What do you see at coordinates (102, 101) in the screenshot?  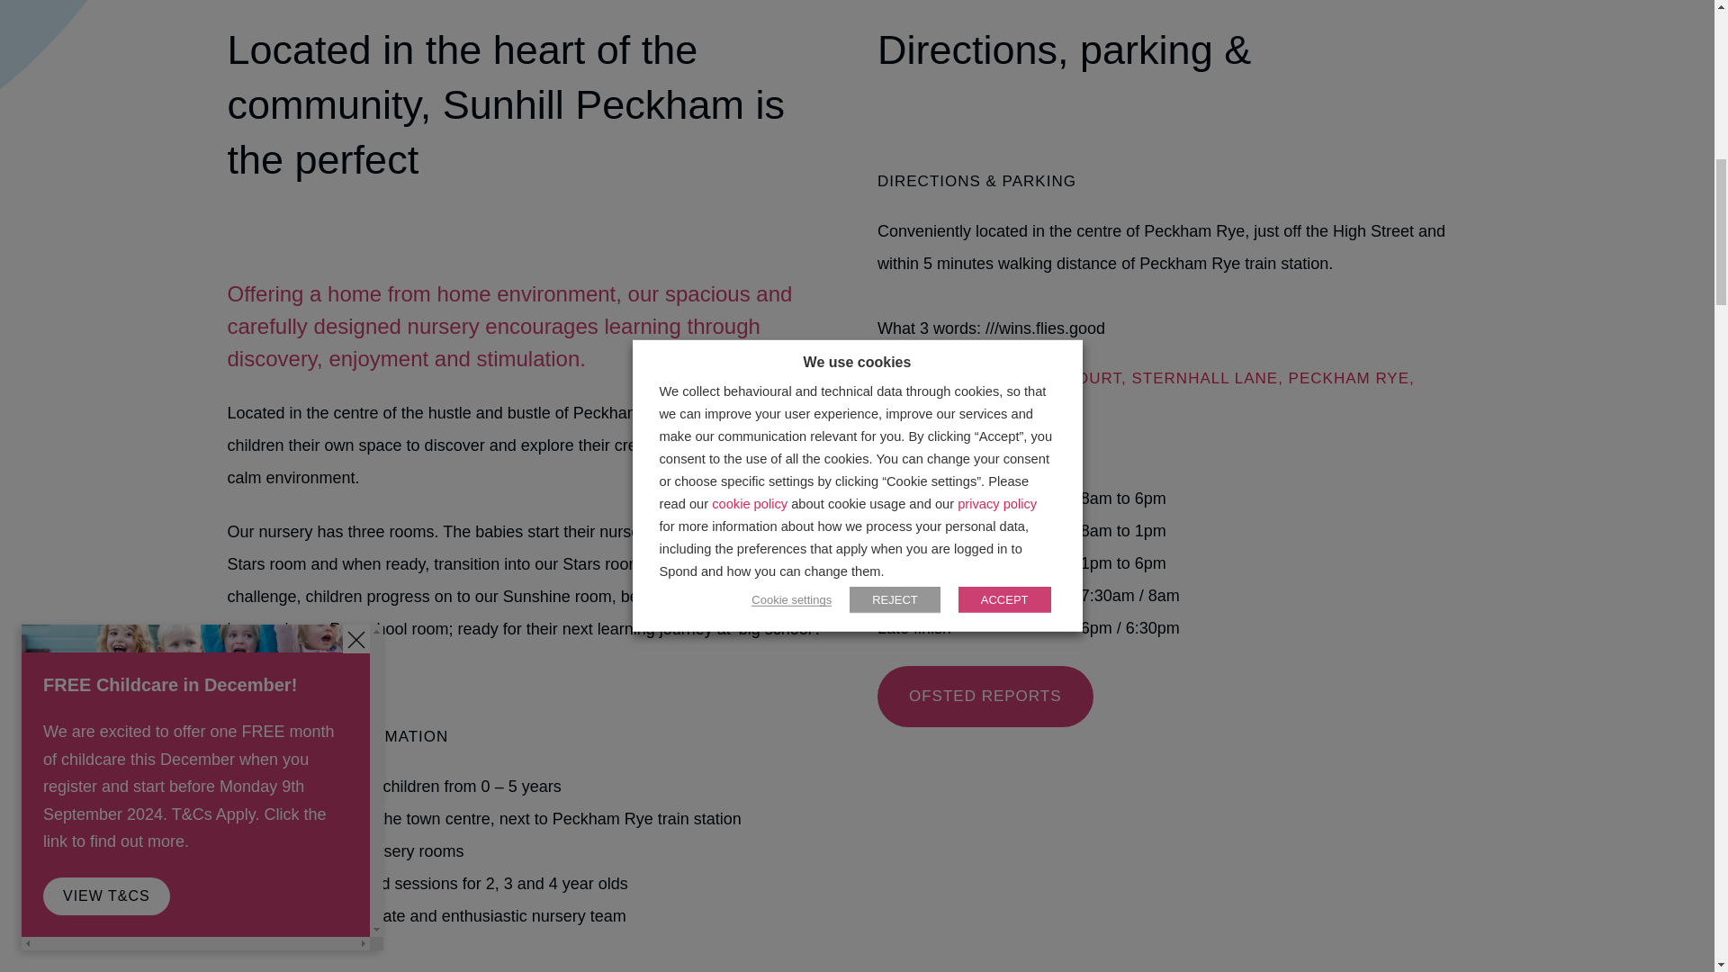 I see `Fill 1 Created with Sketch.` at bounding box center [102, 101].